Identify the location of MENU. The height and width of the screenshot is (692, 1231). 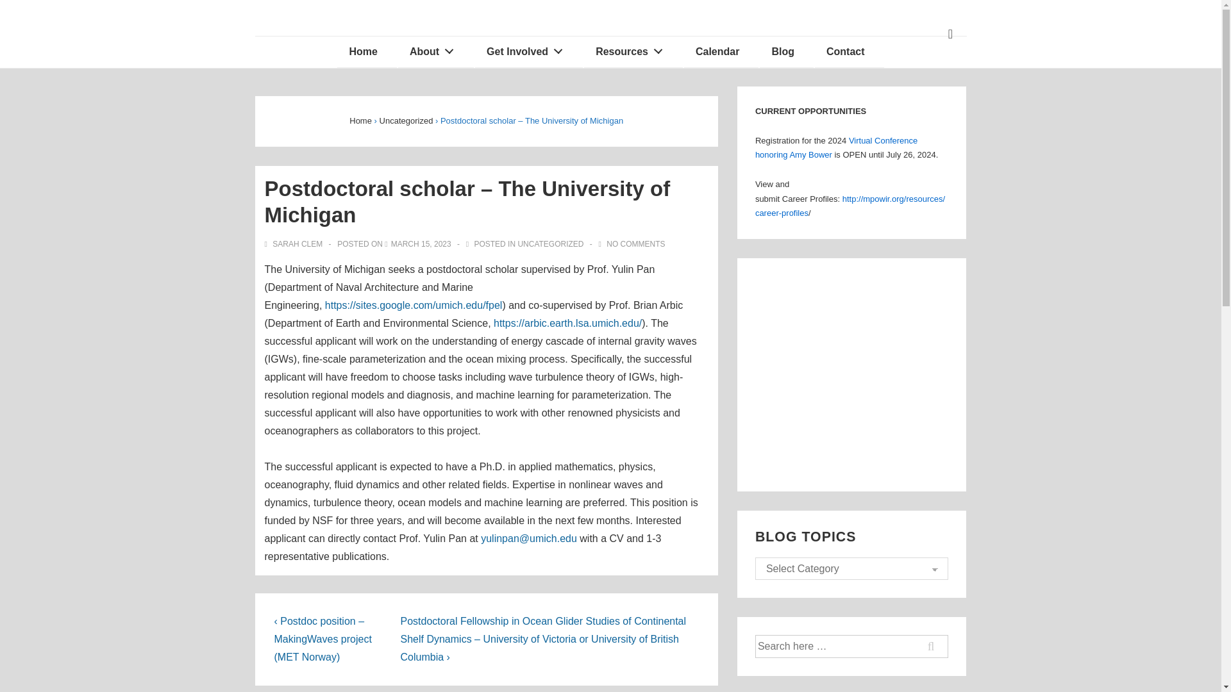
(950, 34).